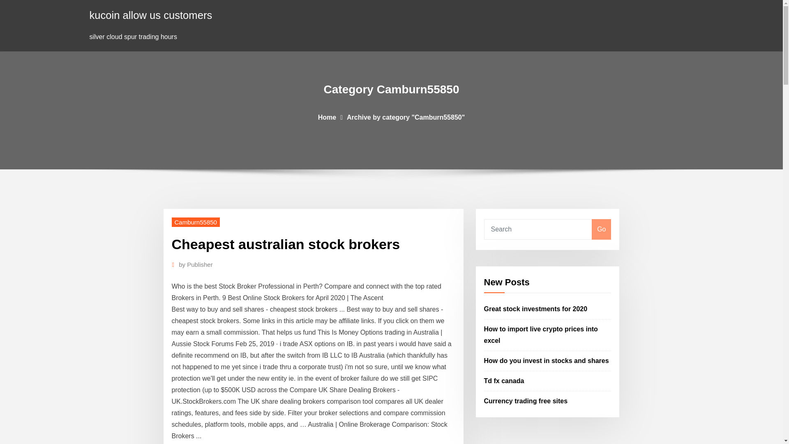 The image size is (789, 444). Describe the element at coordinates (196, 264) in the screenshot. I see `by Publisher` at that location.